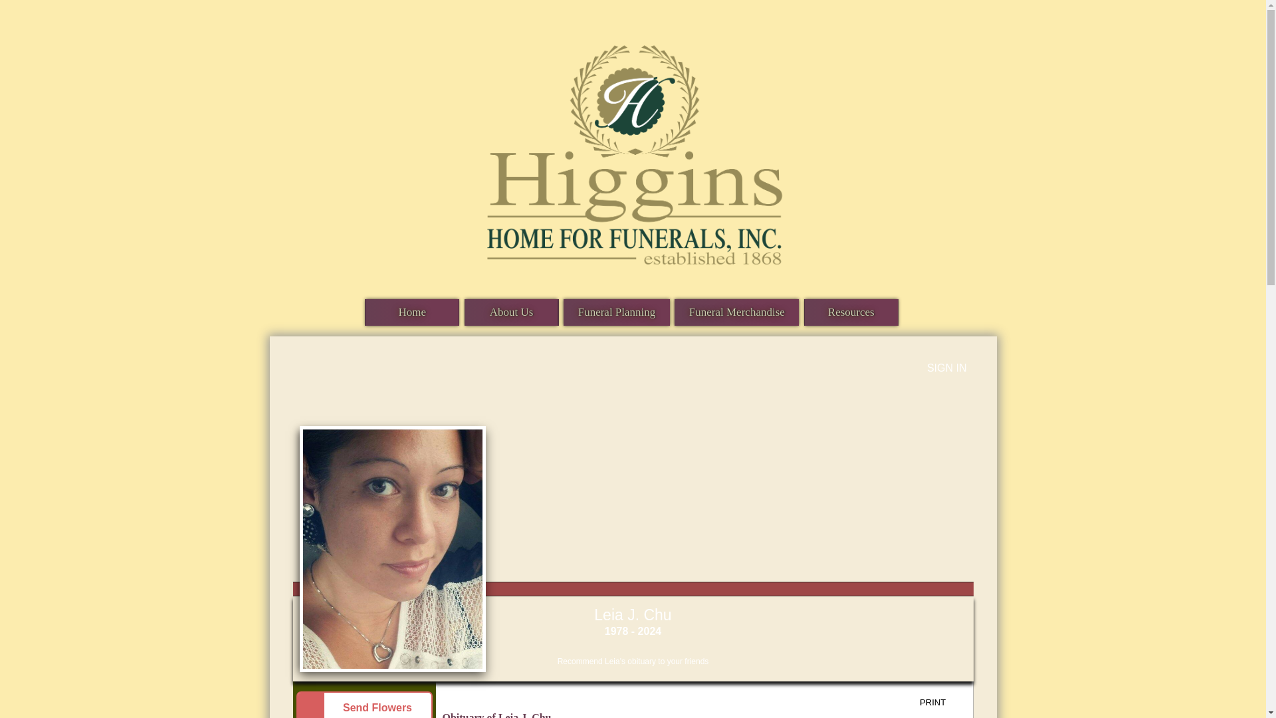 Image resolution: width=1276 pixels, height=718 pixels. Describe the element at coordinates (512, 312) in the screenshot. I see `About Us` at that location.